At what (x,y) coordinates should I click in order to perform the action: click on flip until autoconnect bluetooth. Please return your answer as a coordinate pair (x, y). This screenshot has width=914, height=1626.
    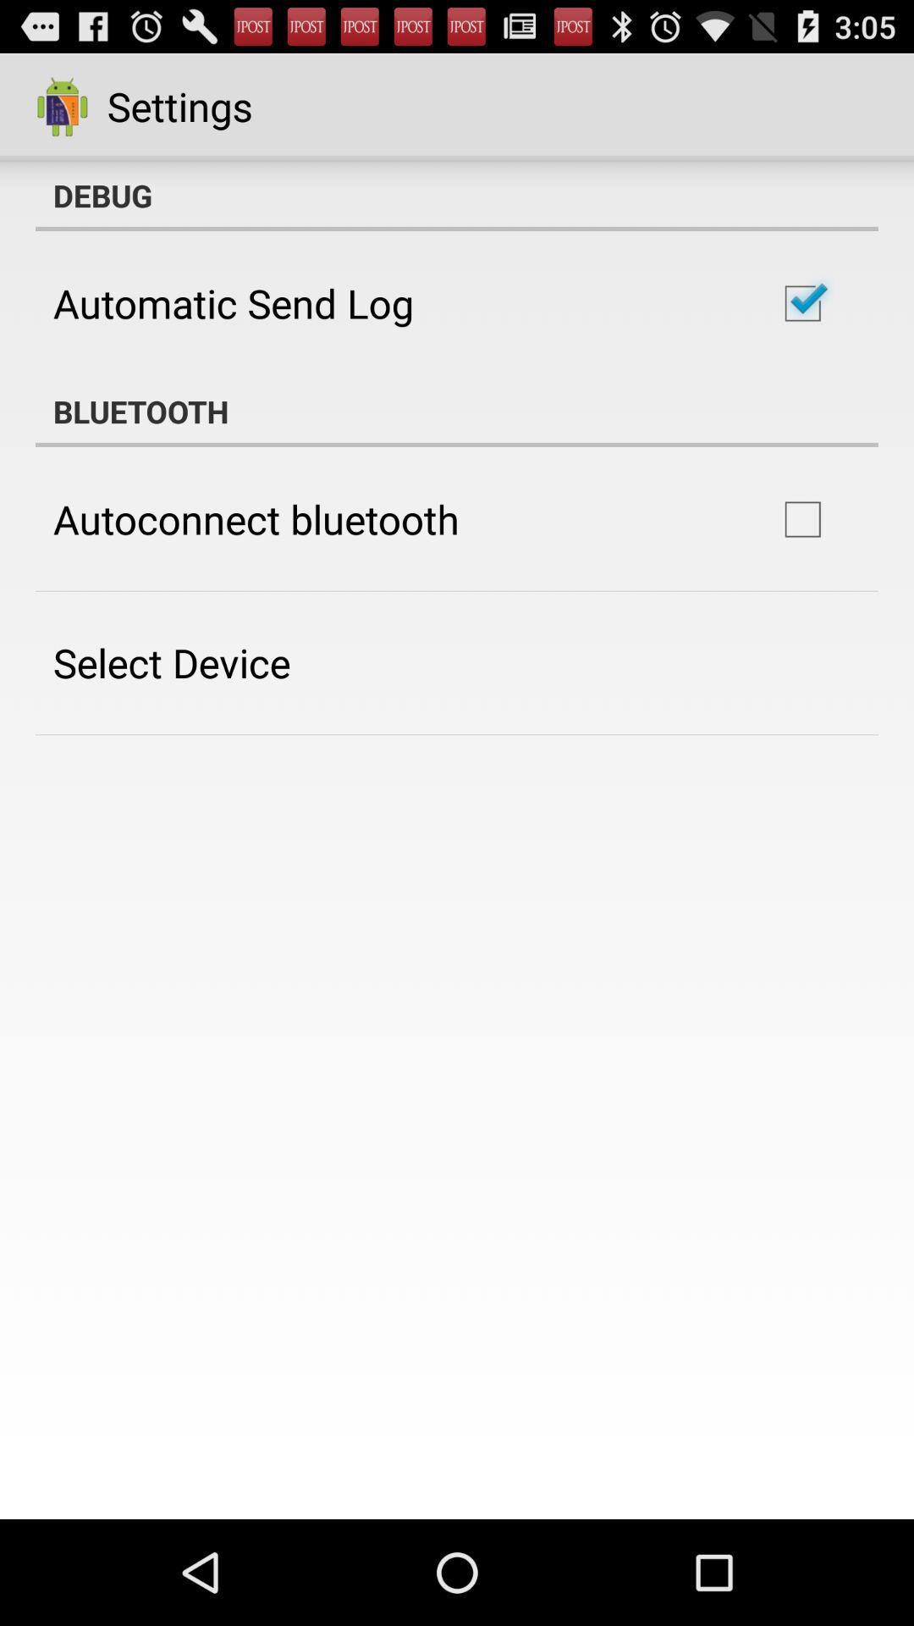
    Looking at the image, I should click on (256, 519).